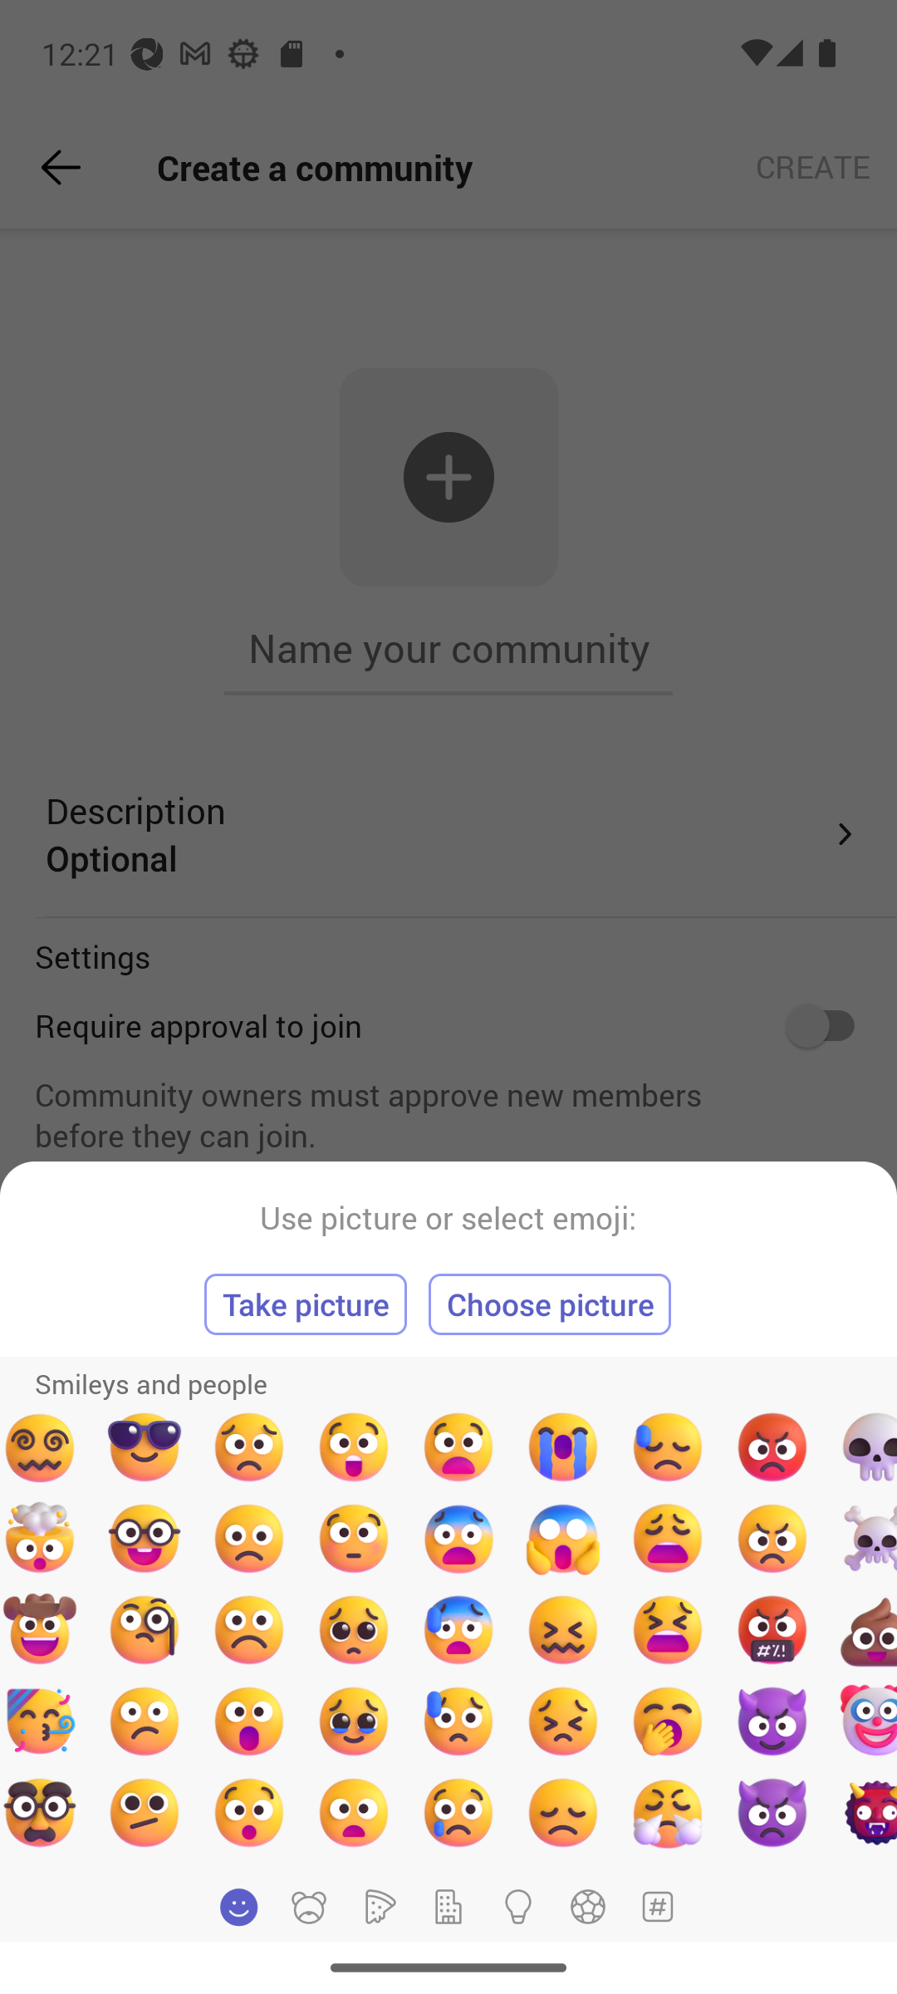 The image size is (897, 1994). Describe the element at coordinates (563, 1447) in the screenshot. I see `Loudly crying emoji` at that location.